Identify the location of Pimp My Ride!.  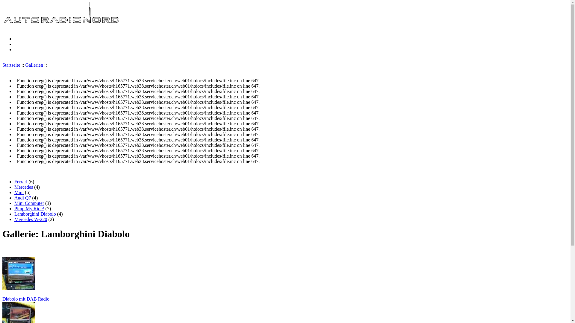
(29, 209).